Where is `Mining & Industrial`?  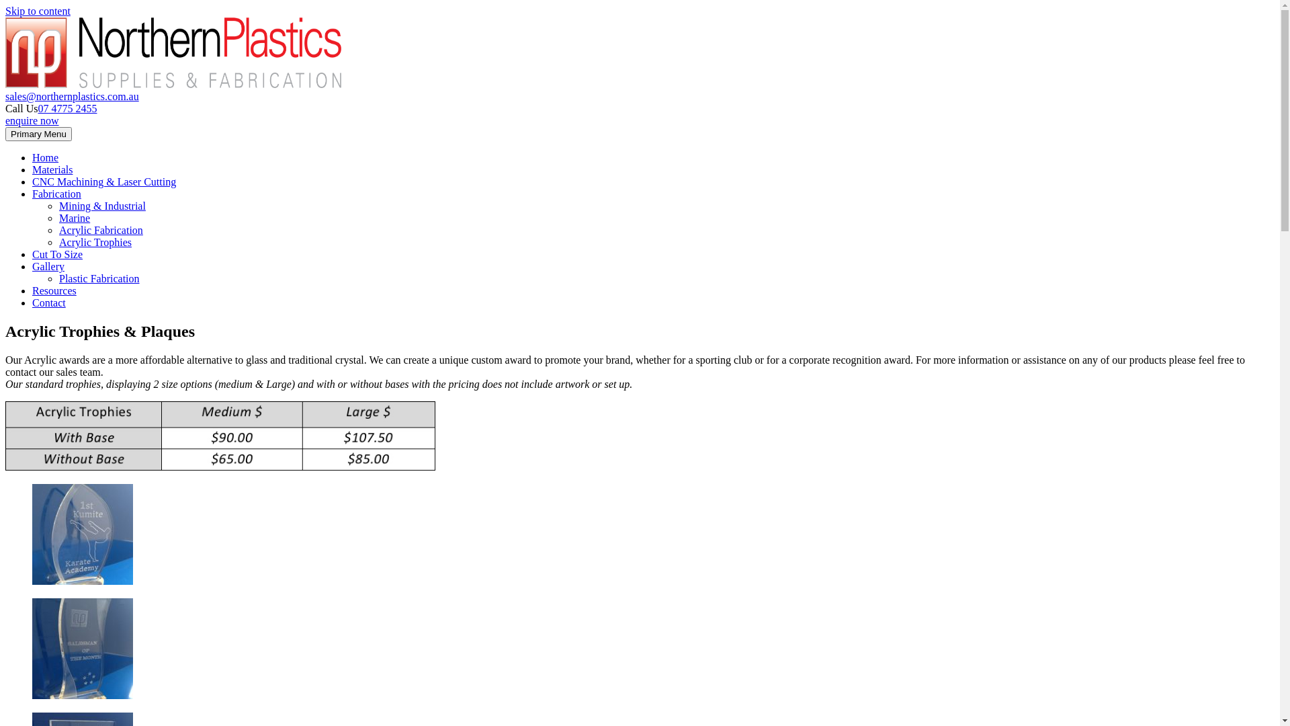
Mining & Industrial is located at coordinates (102, 206).